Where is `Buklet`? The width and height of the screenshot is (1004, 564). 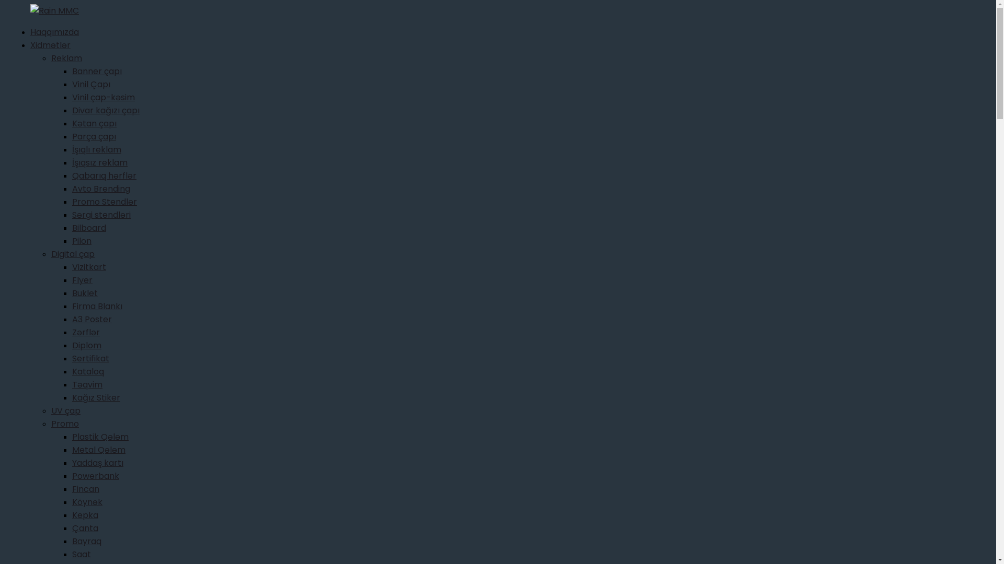 Buklet is located at coordinates (85, 293).